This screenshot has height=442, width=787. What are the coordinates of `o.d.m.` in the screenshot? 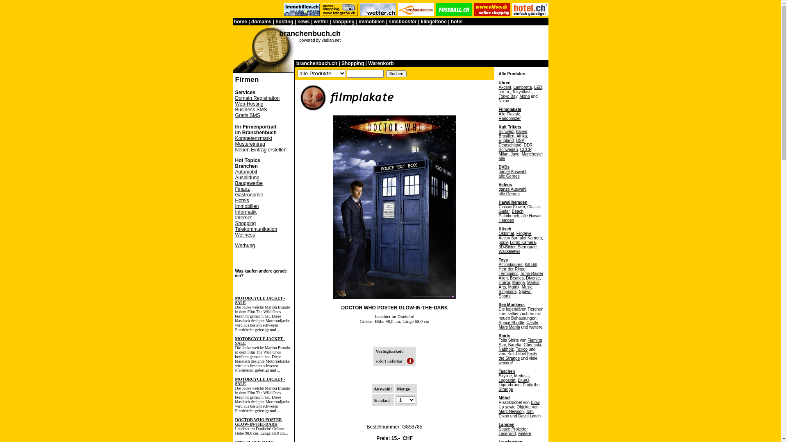 It's located at (504, 92).